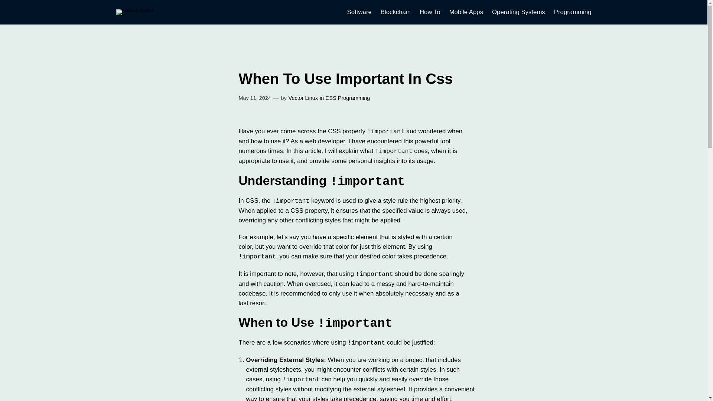  I want to click on CSS Programming, so click(348, 98).